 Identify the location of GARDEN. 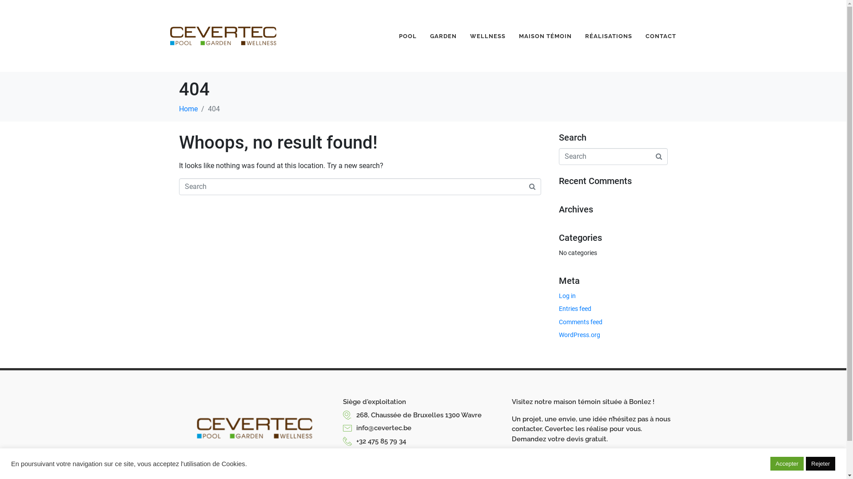
(443, 36).